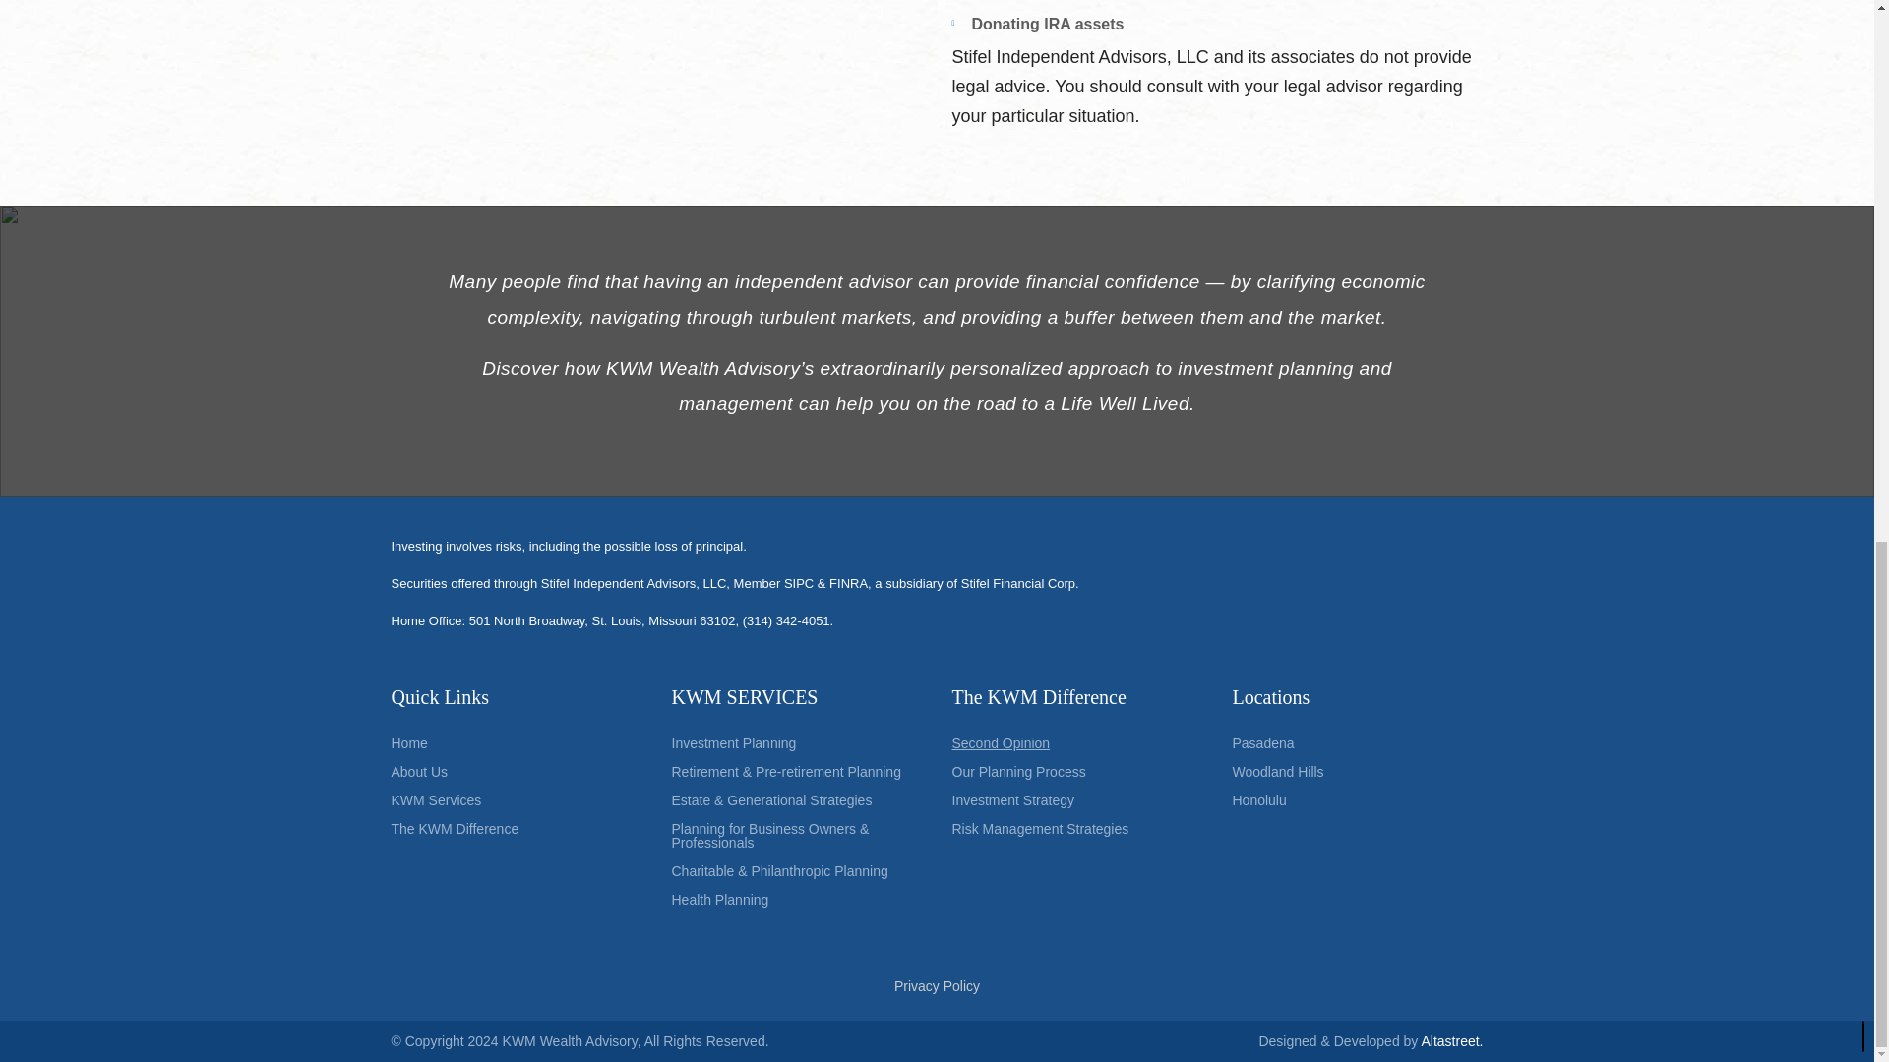 Image resolution: width=1889 pixels, height=1062 pixels. I want to click on The KWM Difference, so click(516, 828).